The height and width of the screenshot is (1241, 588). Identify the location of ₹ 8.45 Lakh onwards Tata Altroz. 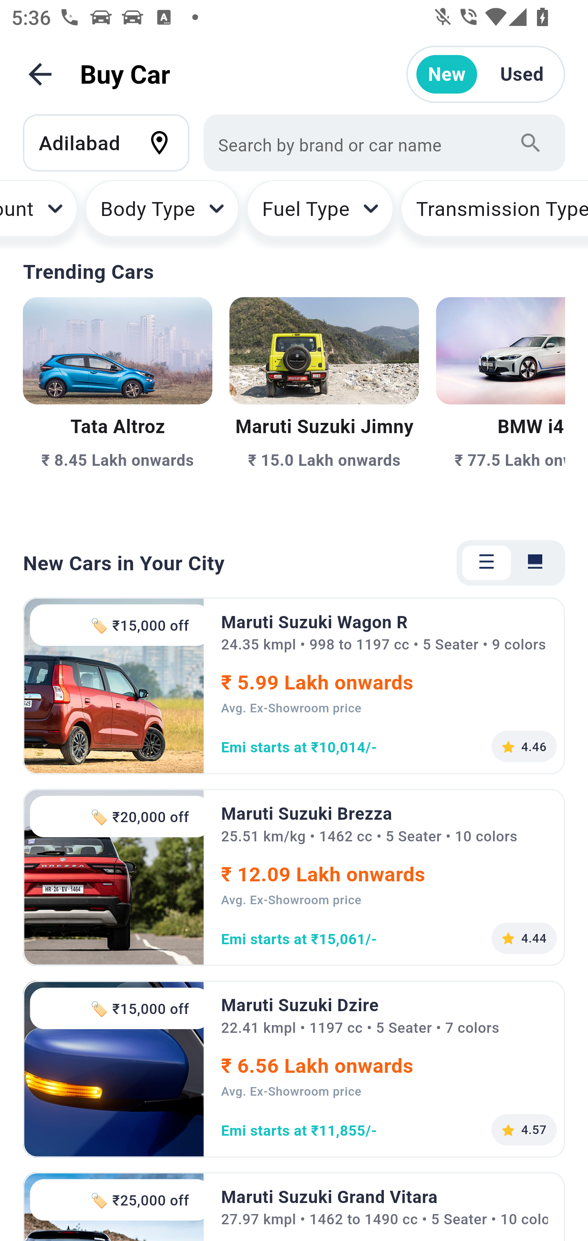
(118, 408).